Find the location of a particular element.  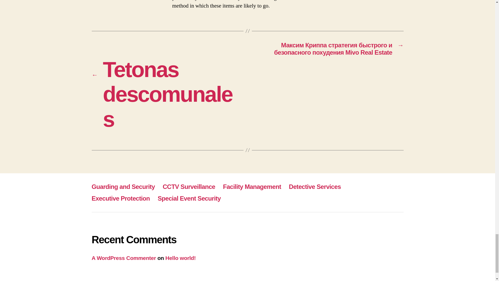

Guarding and Security is located at coordinates (123, 187).